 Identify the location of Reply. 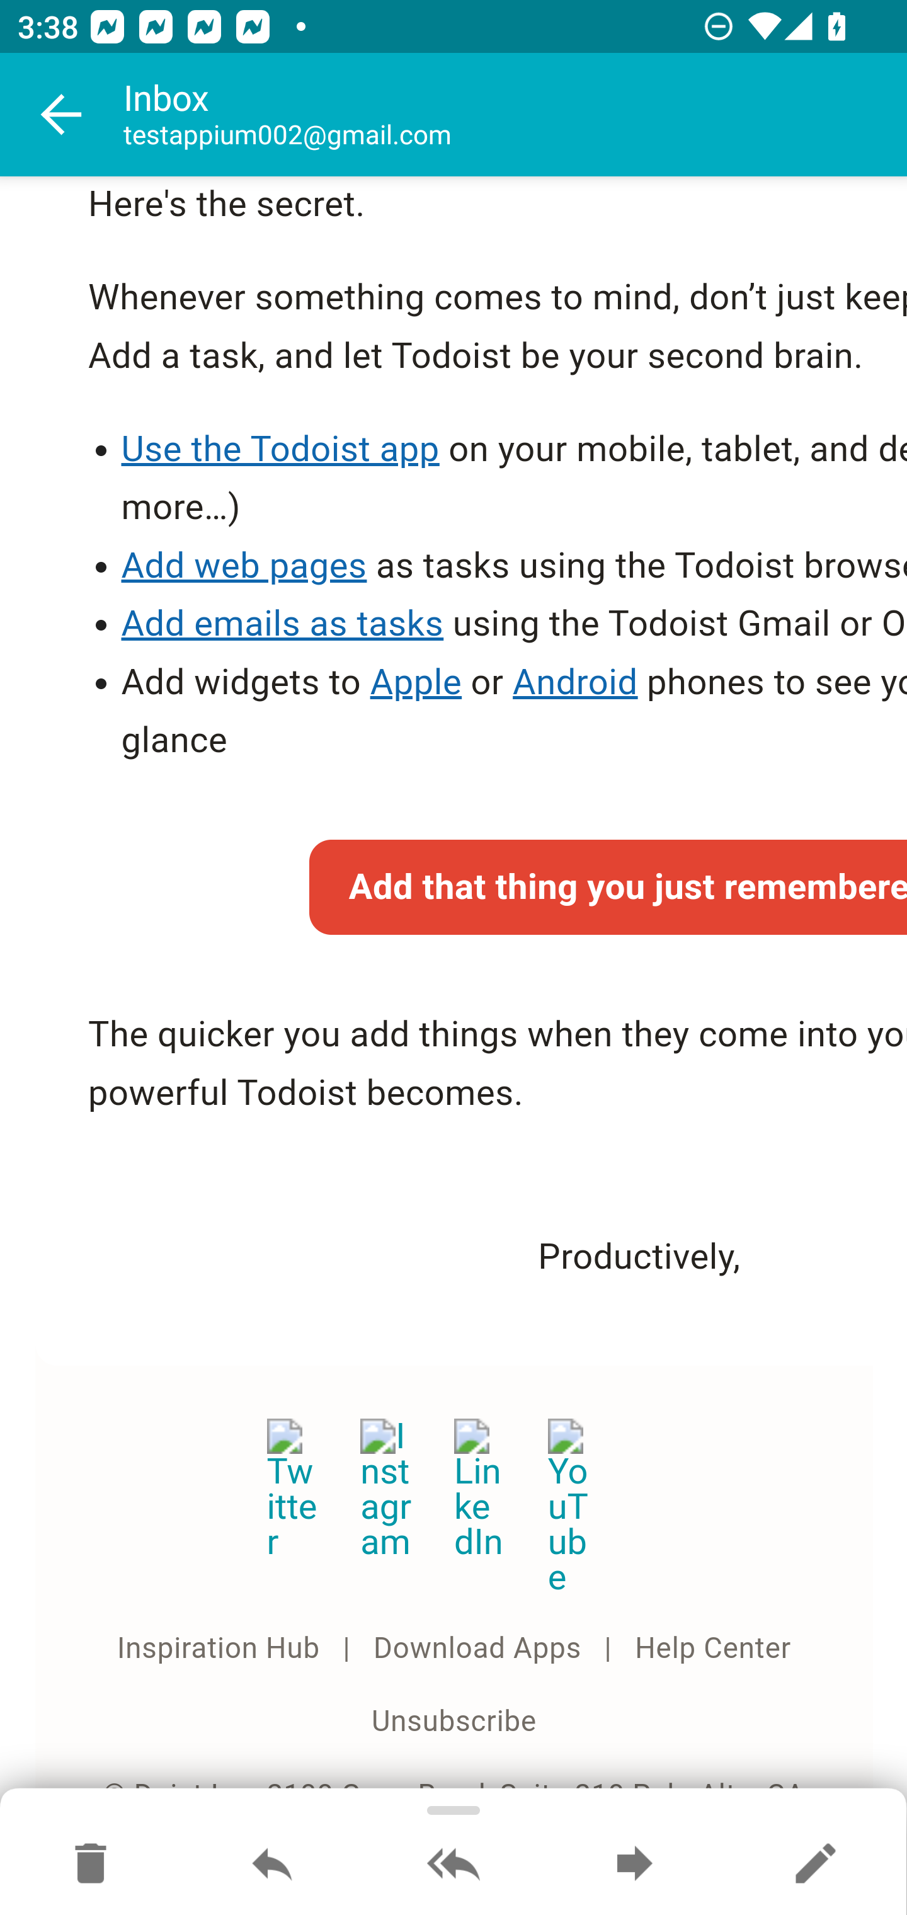
(272, 1865).